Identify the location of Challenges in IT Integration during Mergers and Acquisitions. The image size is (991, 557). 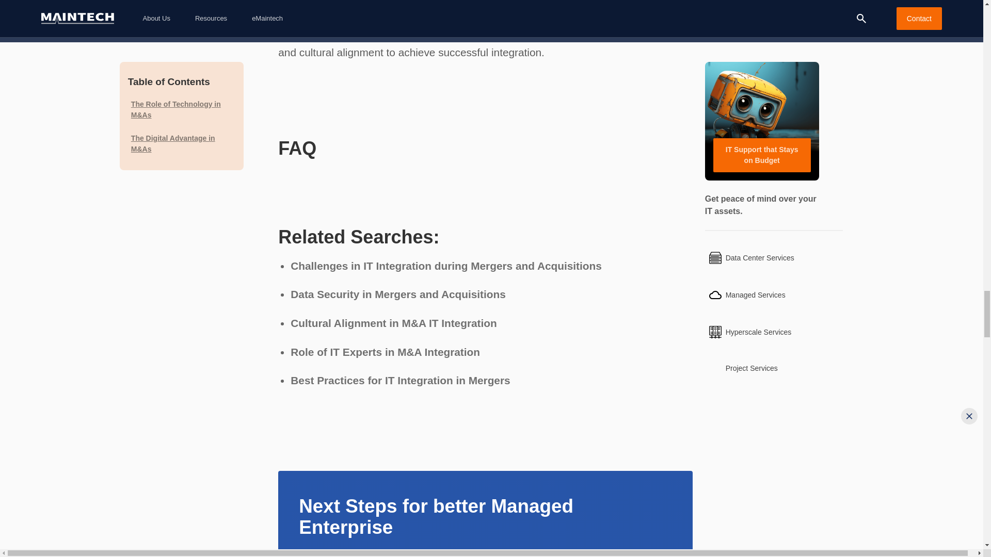
(446, 266).